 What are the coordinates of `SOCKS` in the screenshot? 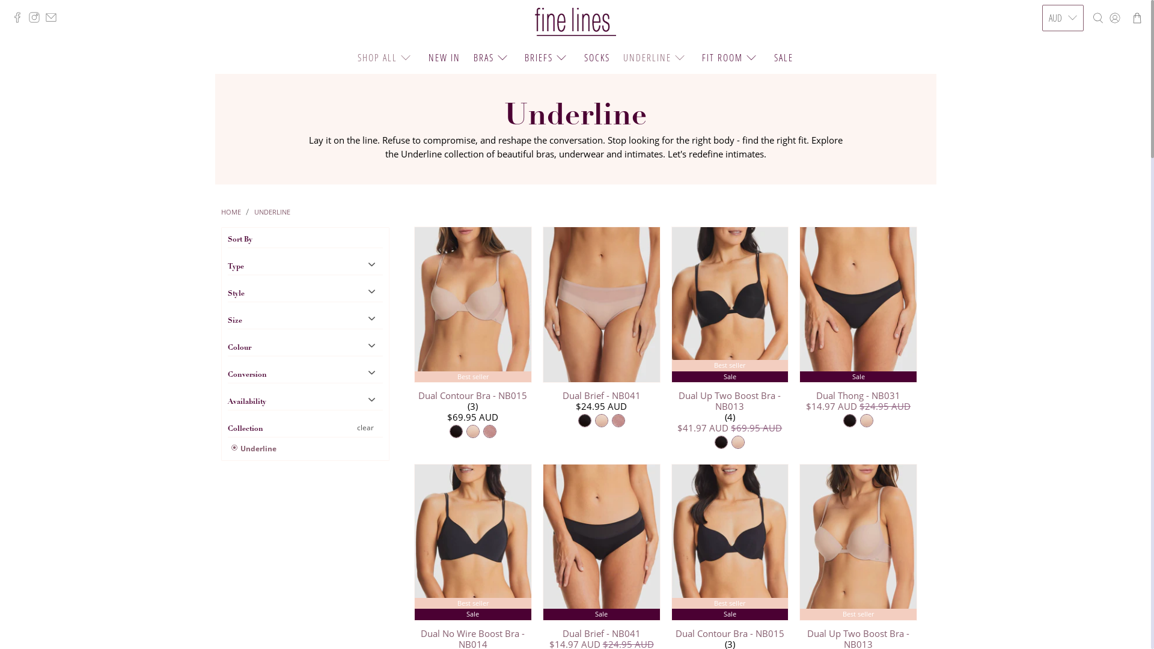 It's located at (597, 58).